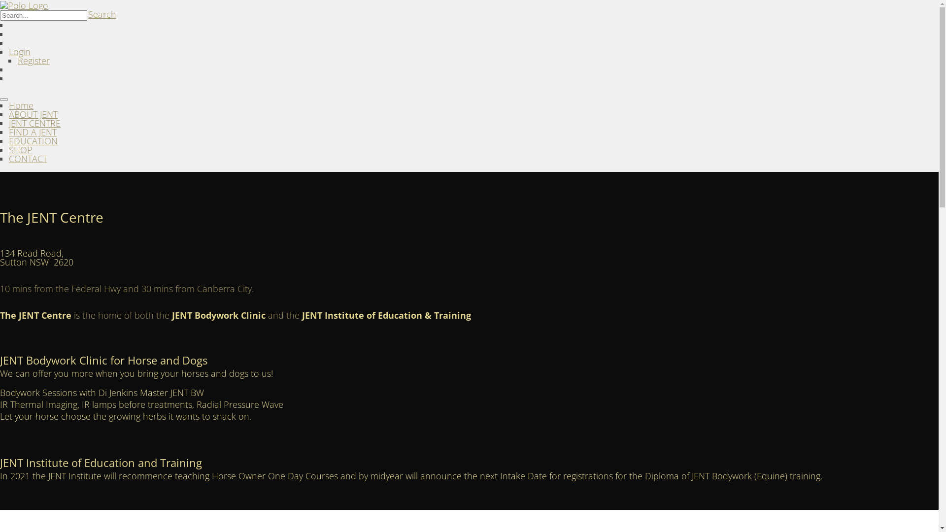  Describe the element at coordinates (21, 105) in the screenshot. I see `Home` at that location.